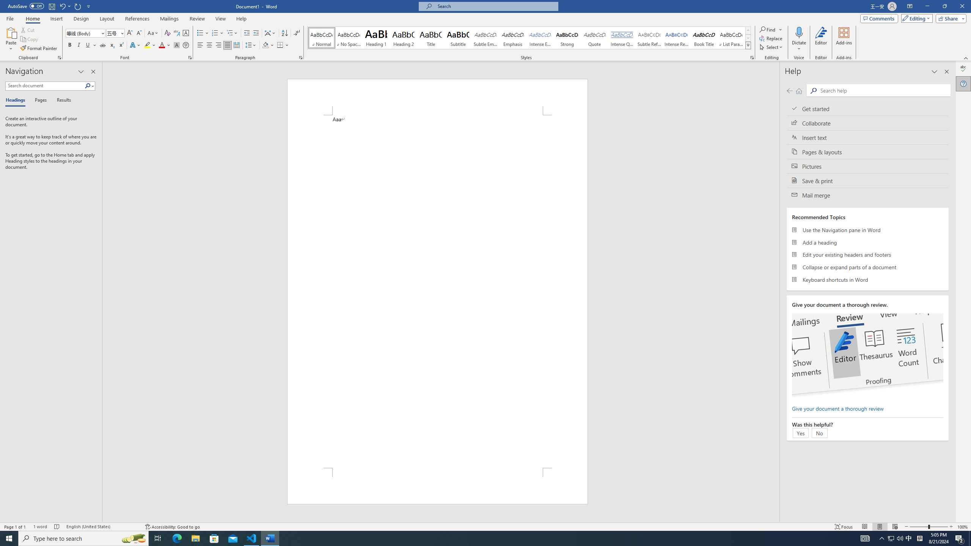 Image resolution: width=971 pixels, height=546 pixels. Describe the element at coordinates (910, 6) in the screenshot. I see `Ribbon Display Options` at that location.